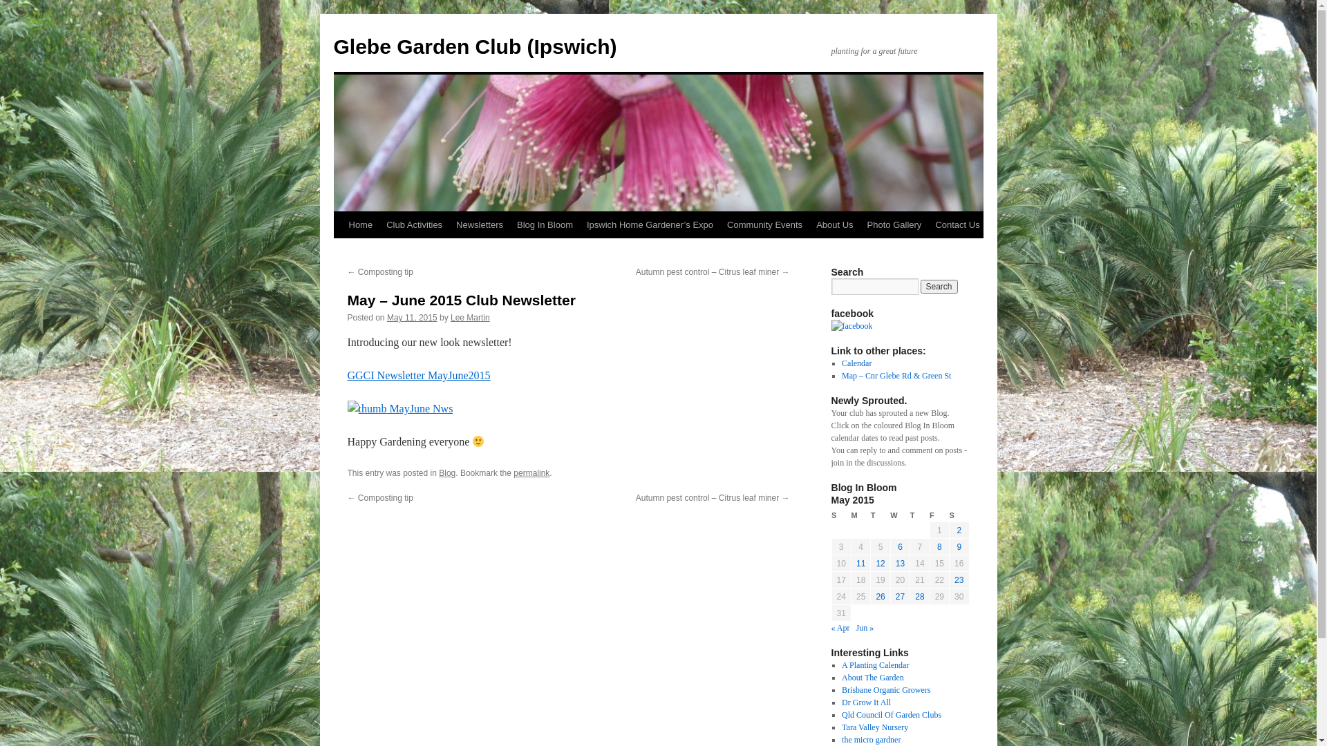 The height and width of the screenshot is (746, 1327). What do you see at coordinates (894, 225) in the screenshot?
I see `Photo Gallery` at bounding box center [894, 225].